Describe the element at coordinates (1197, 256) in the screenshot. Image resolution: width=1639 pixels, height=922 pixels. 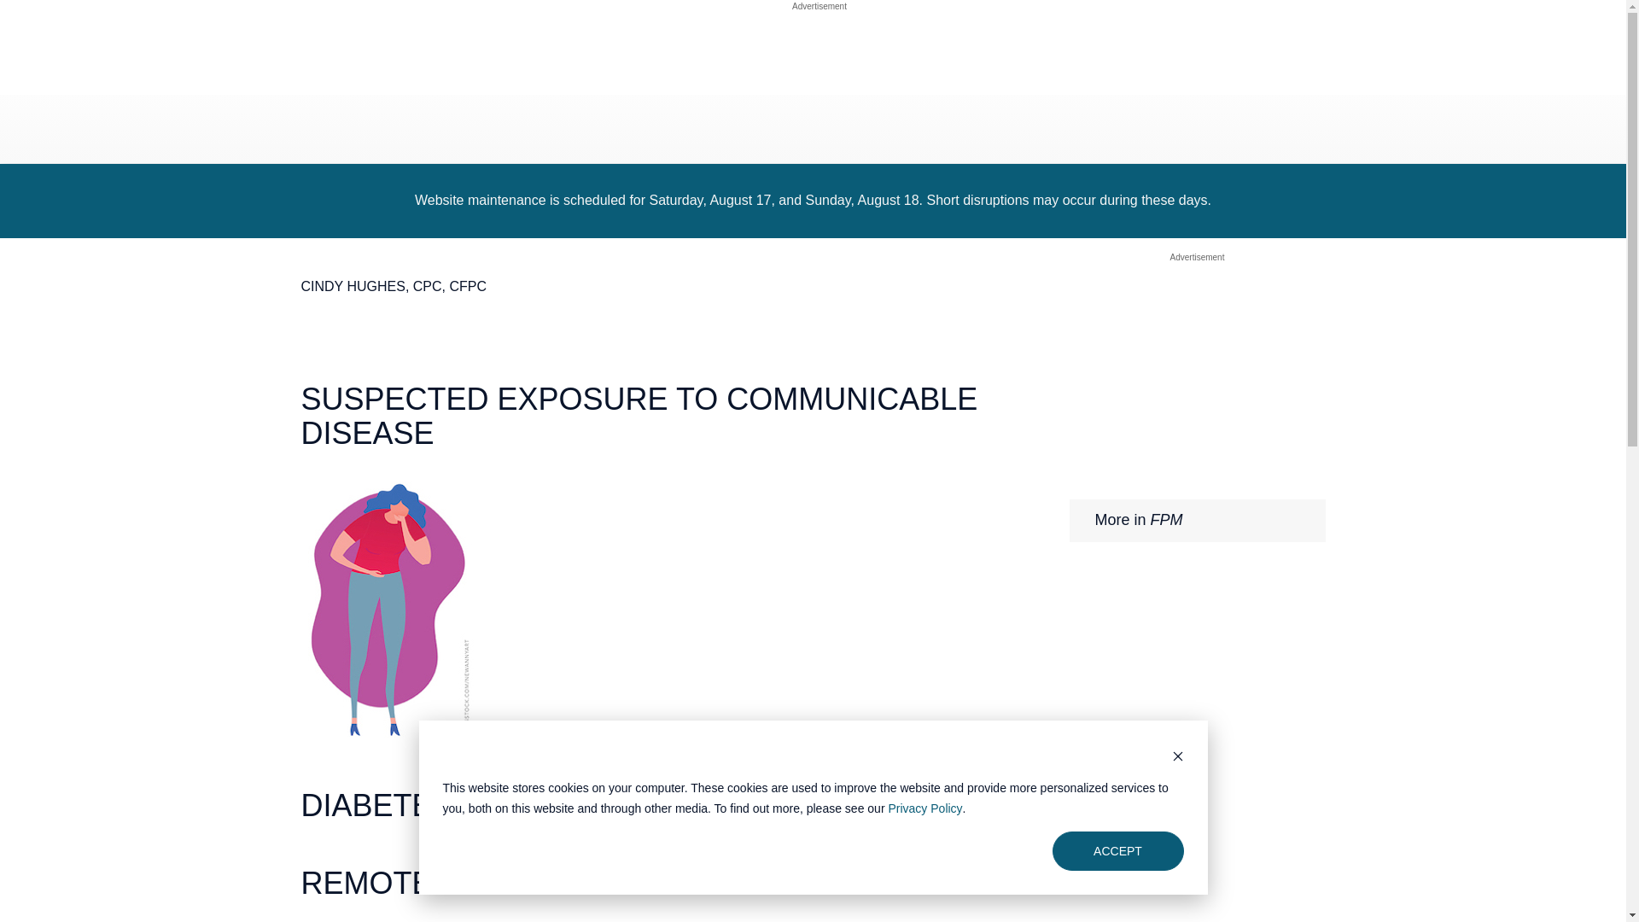
I see `Advertisement` at that location.